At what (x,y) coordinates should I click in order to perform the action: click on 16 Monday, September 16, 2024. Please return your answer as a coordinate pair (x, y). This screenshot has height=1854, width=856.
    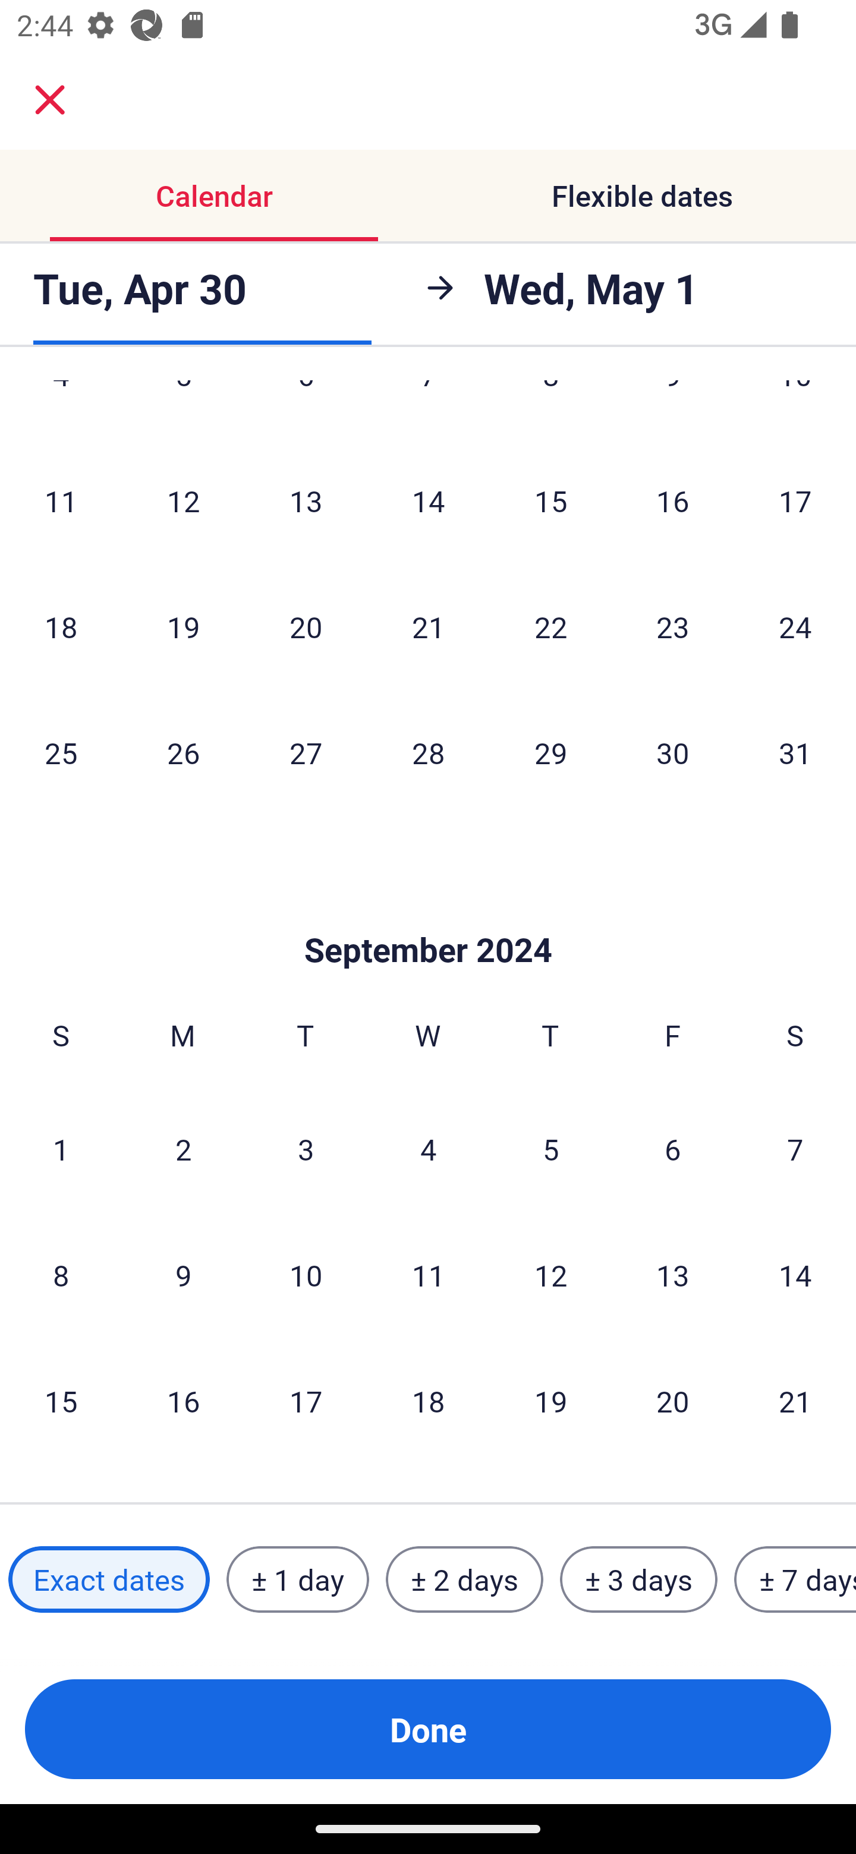
    Looking at the image, I should click on (183, 1400).